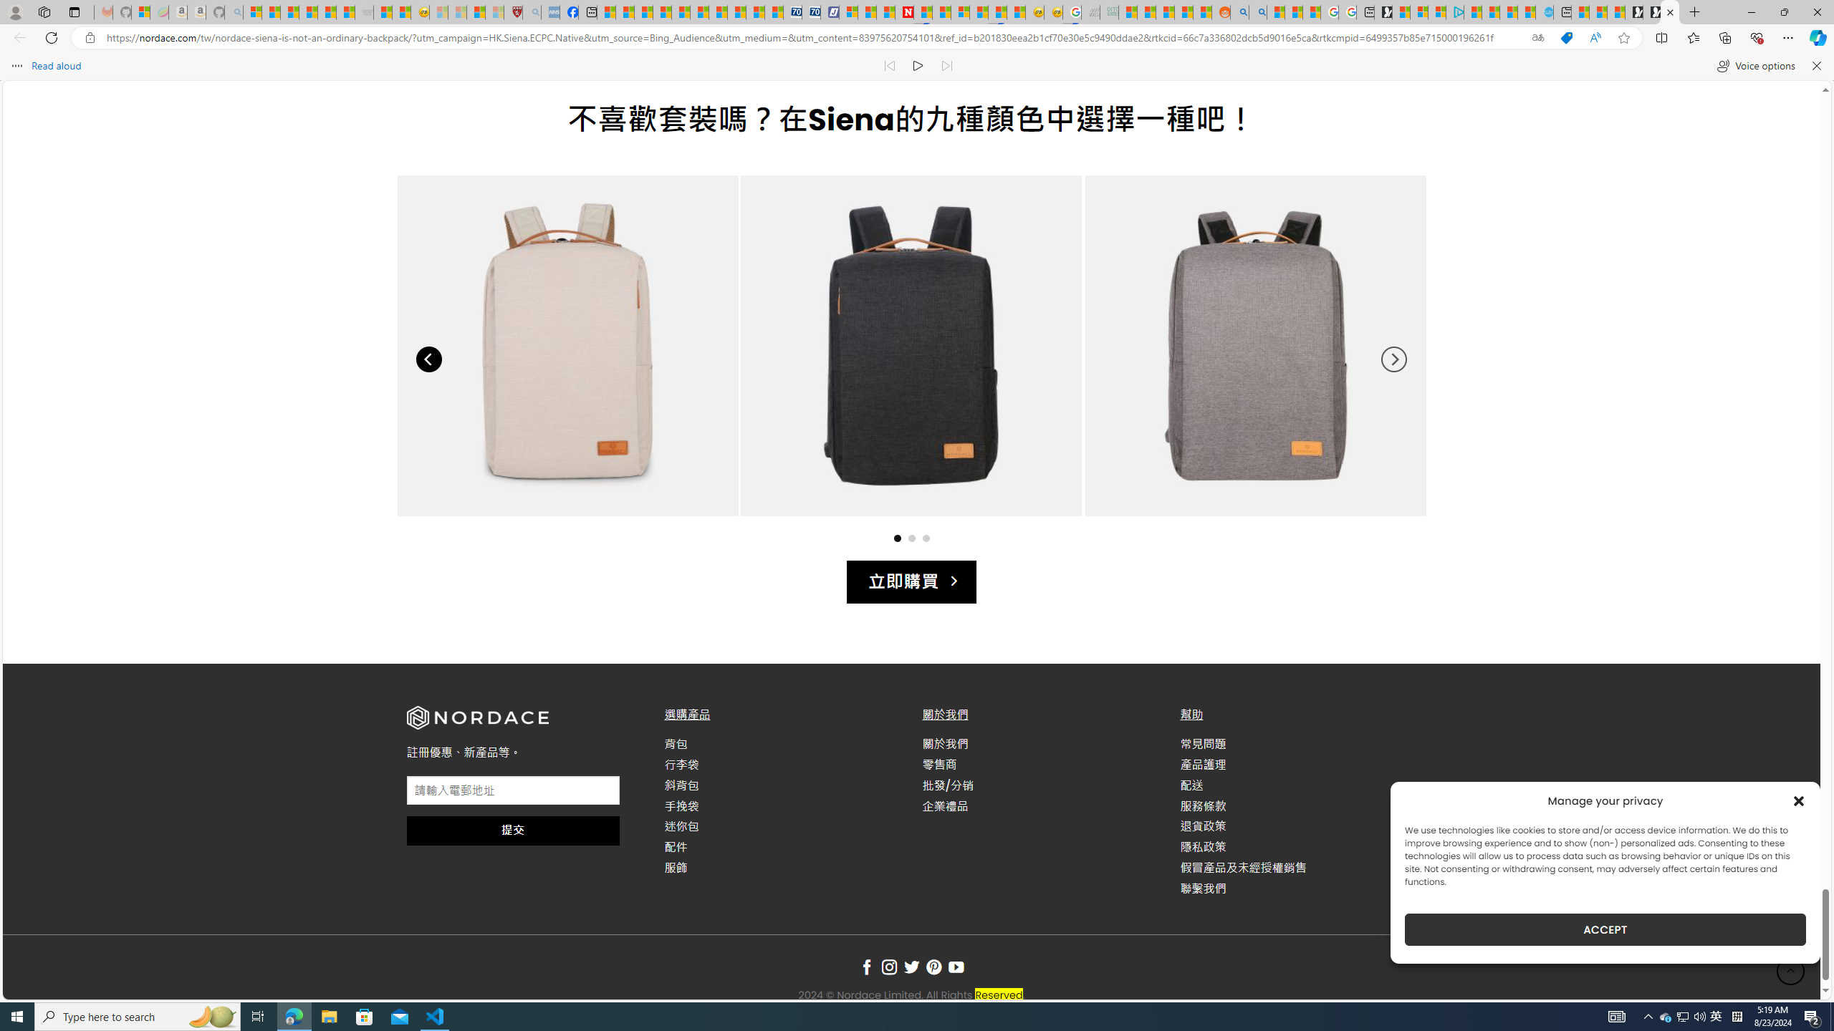  Describe the element at coordinates (923, 12) in the screenshot. I see `Trusted Community Engagement and Contributions | Guidelines` at that location.